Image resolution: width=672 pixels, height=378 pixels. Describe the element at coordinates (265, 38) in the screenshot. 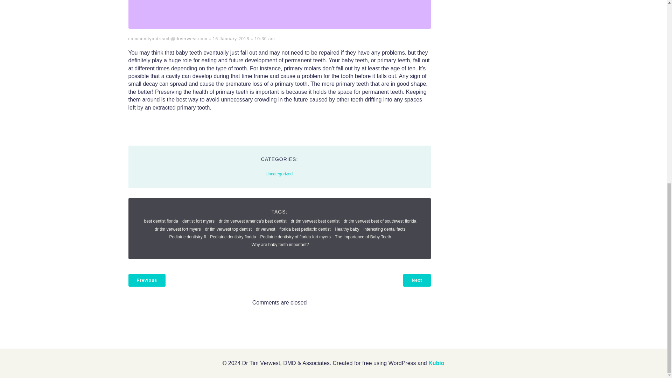

I see `10:30 am` at that location.